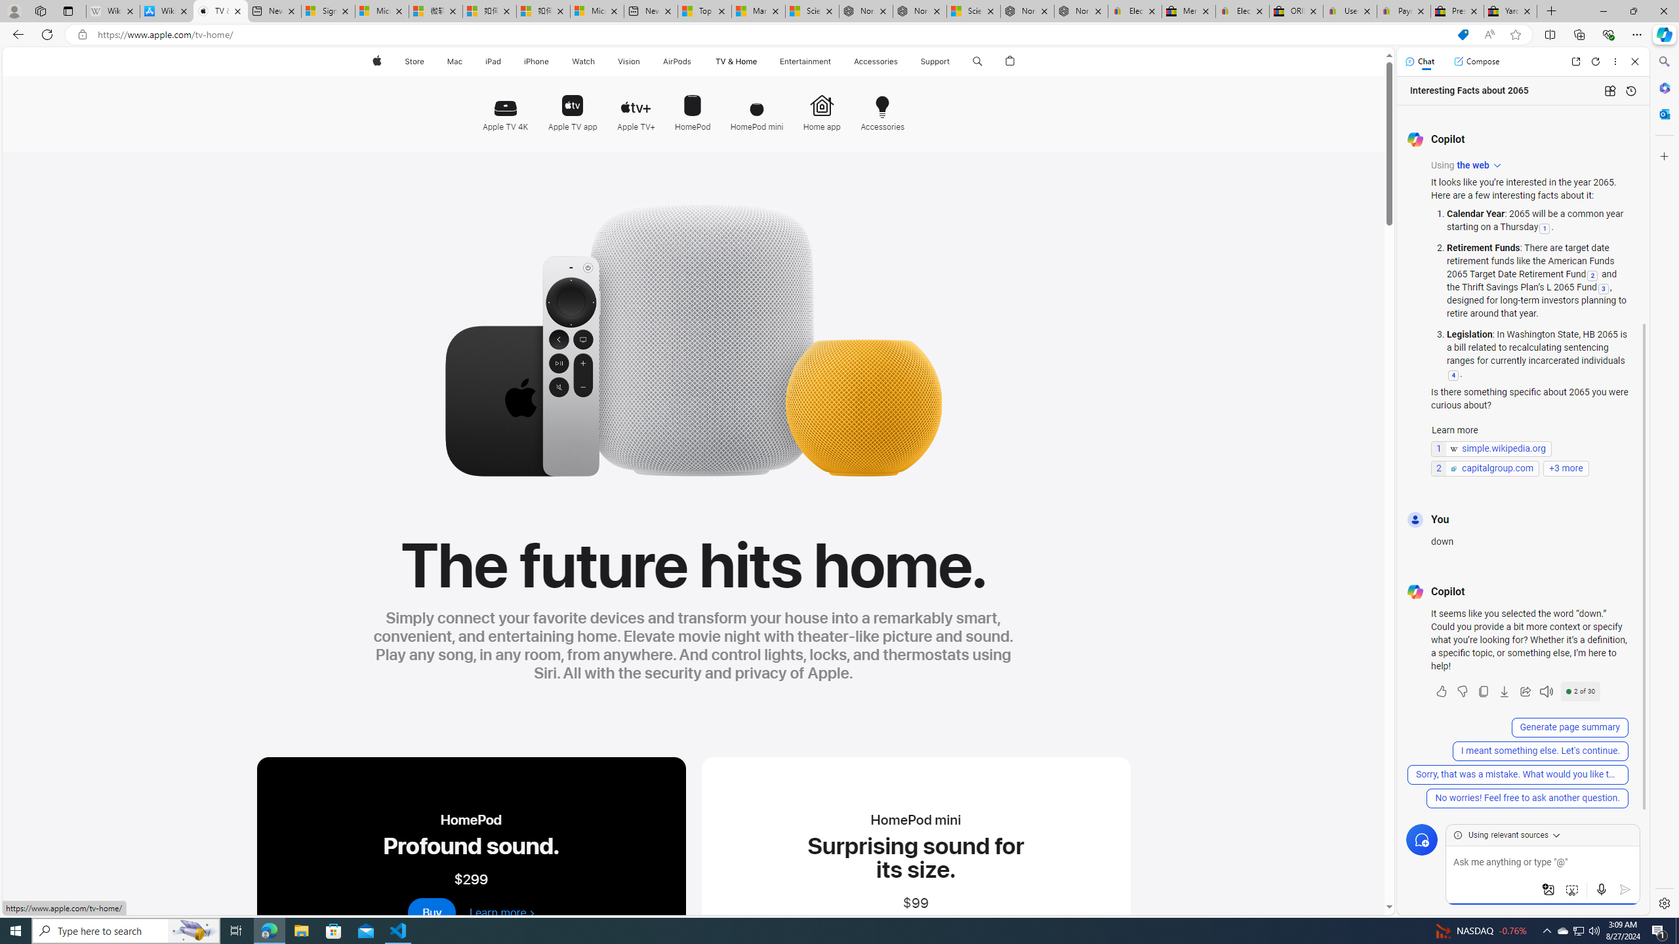  What do you see at coordinates (821, 106) in the screenshot?
I see `Home app` at bounding box center [821, 106].